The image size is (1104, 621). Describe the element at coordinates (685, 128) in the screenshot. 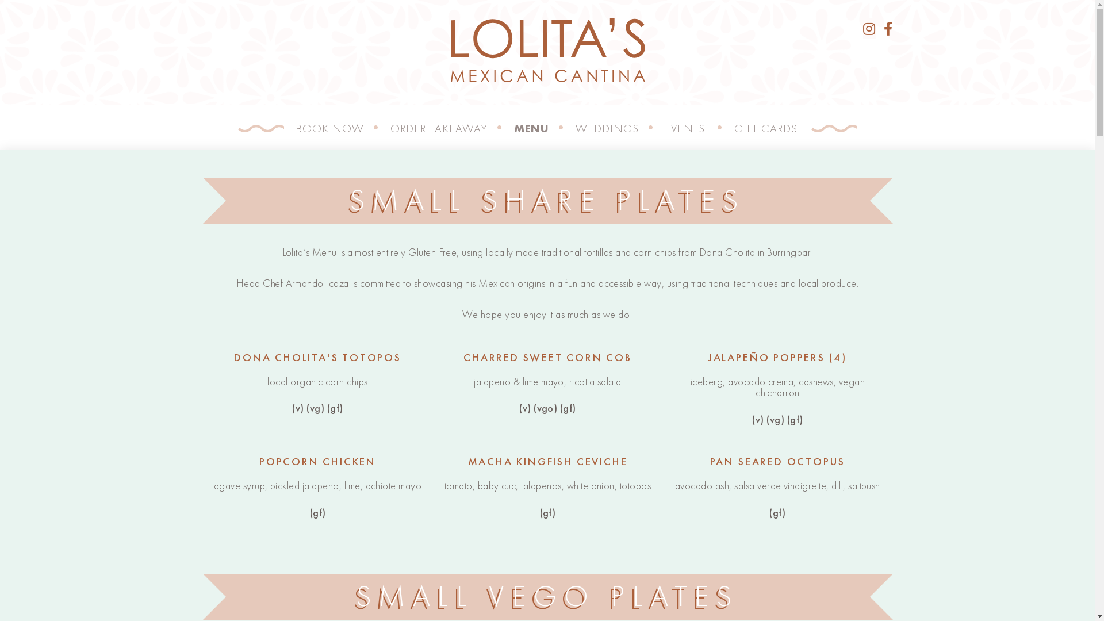

I see `EVENTS` at that location.